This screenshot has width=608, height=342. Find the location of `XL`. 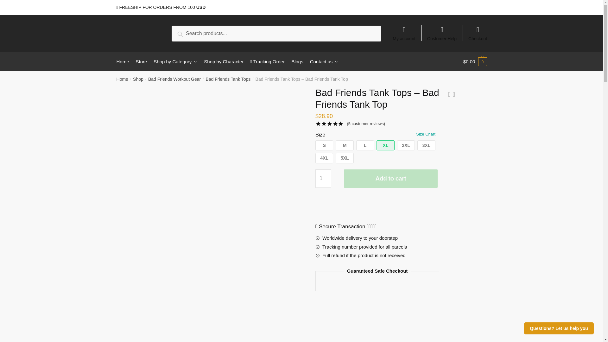

XL is located at coordinates (385, 145).